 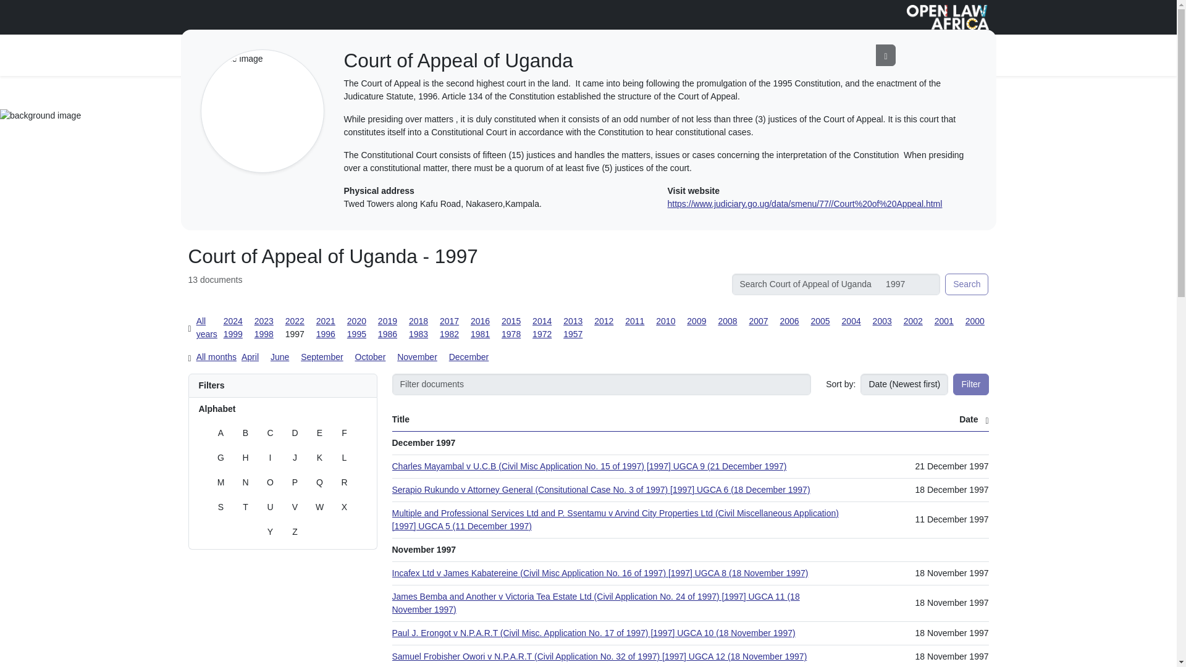 What do you see at coordinates (966, 284) in the screenshot?
I see `Search` at bounding box center [966, 284].